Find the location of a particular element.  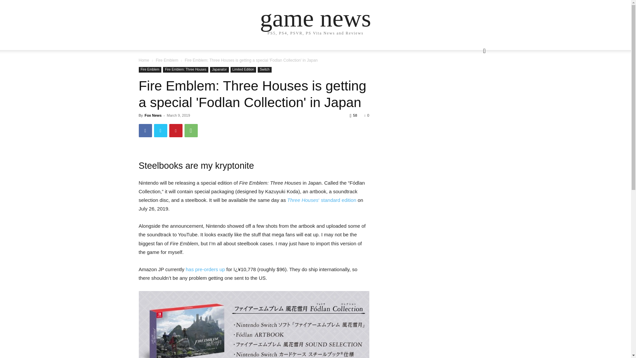

Search is located at coordinates (474, 78).